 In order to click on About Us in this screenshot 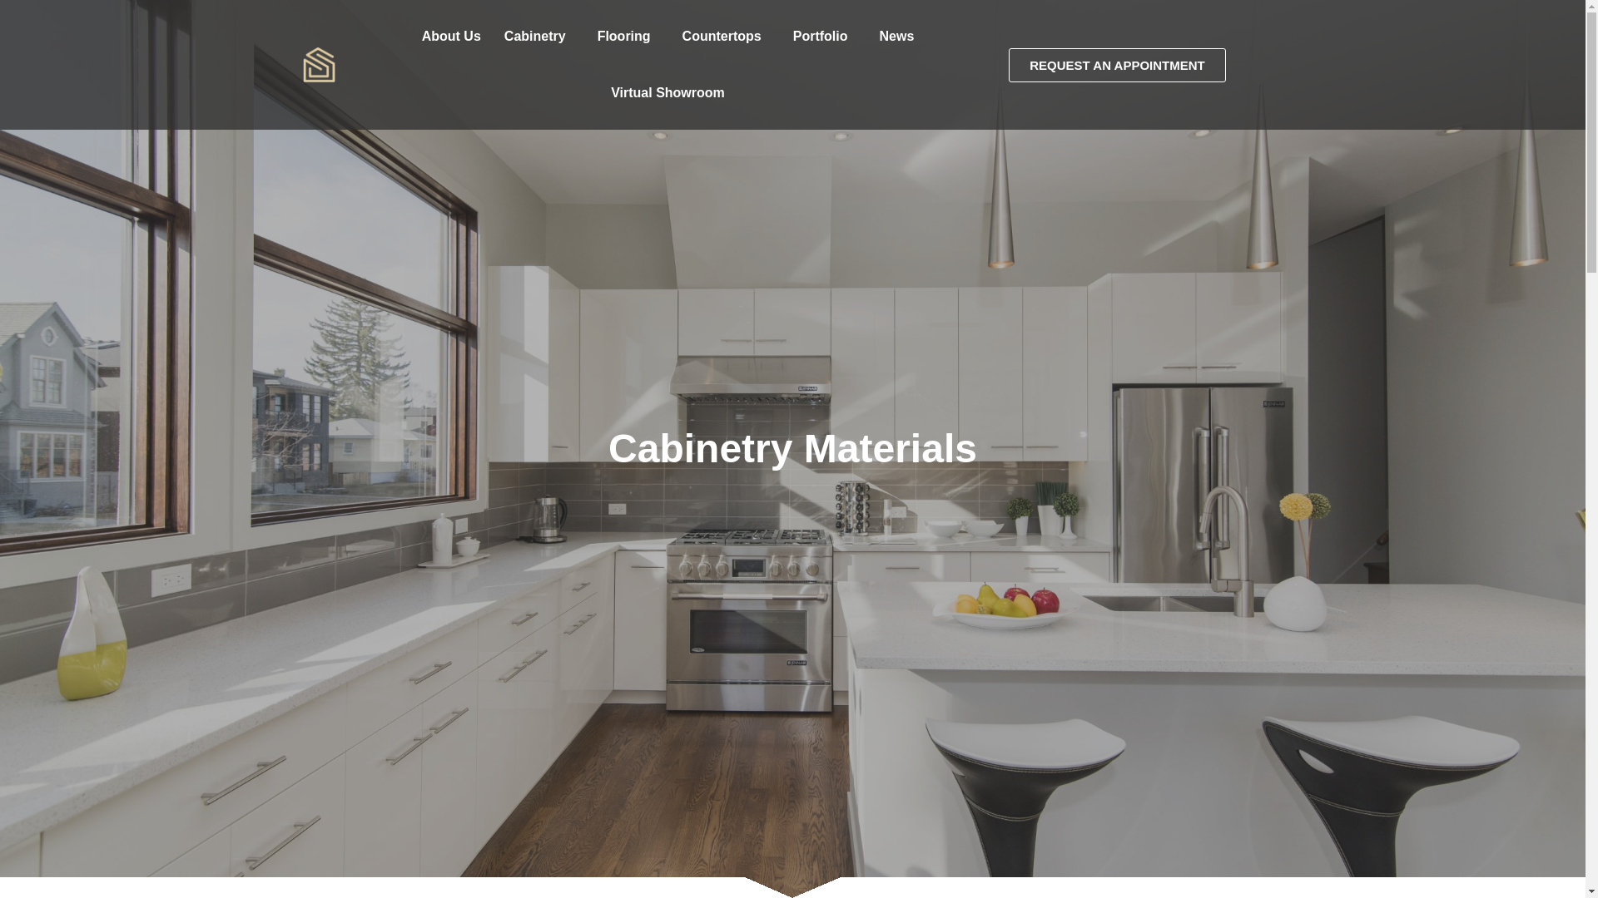, I will do `click(451, 86)`.